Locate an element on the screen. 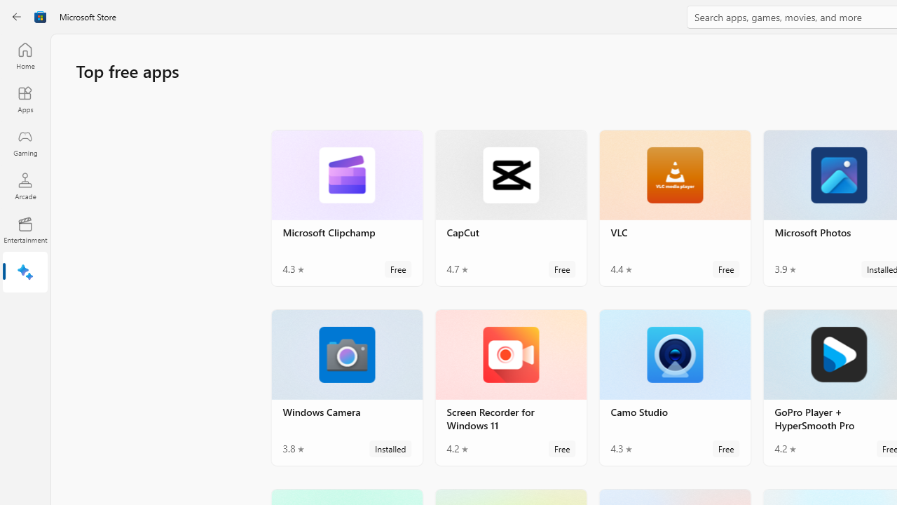 The height and width of the screenshot is (505, 897). VLC. Average rating of 4.4 out of five stars. Free   is located at coordinates (674, 208).